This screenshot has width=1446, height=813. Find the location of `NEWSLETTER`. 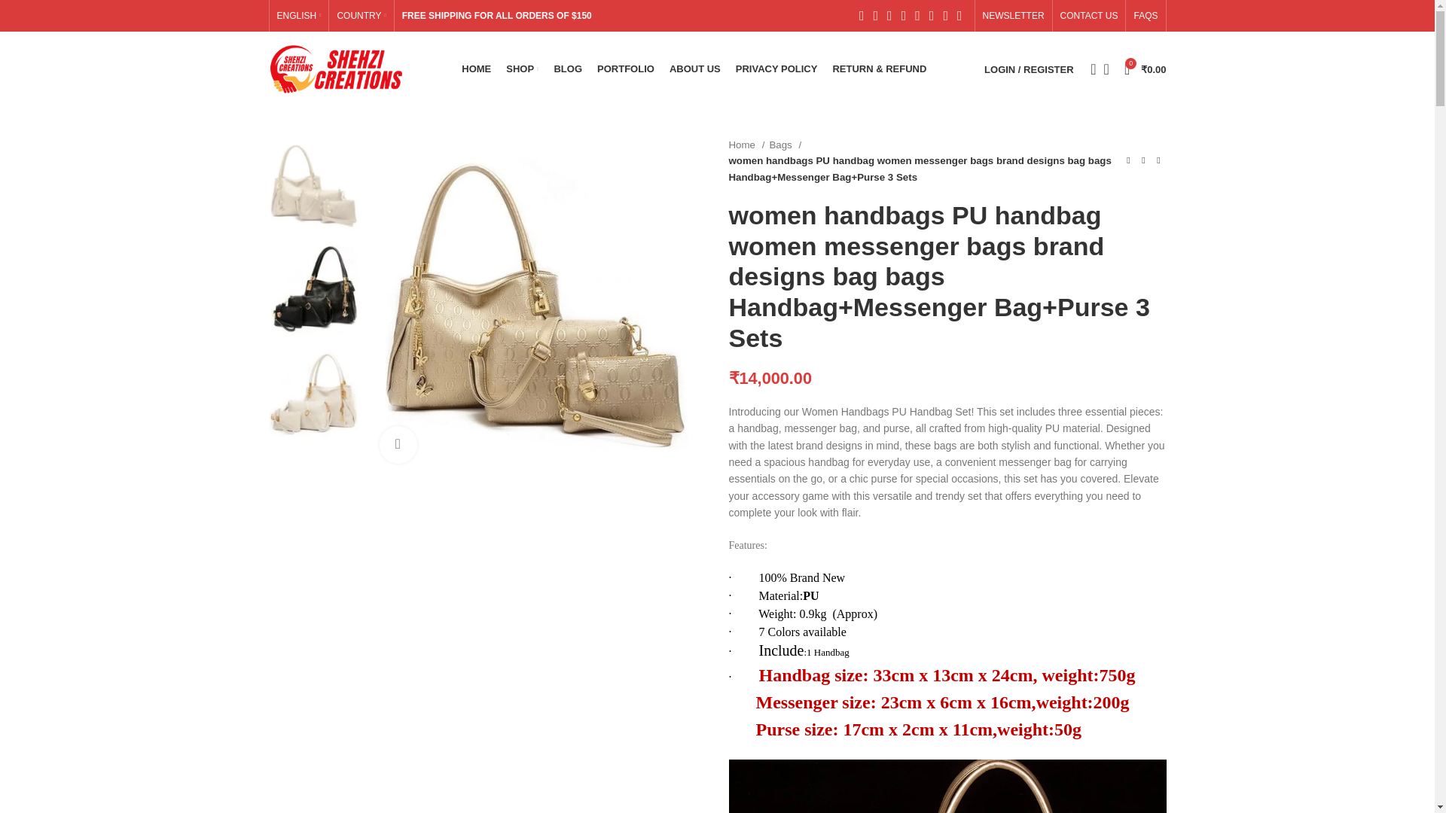

NEWSLETTER is located at coordinates (1014, 16).